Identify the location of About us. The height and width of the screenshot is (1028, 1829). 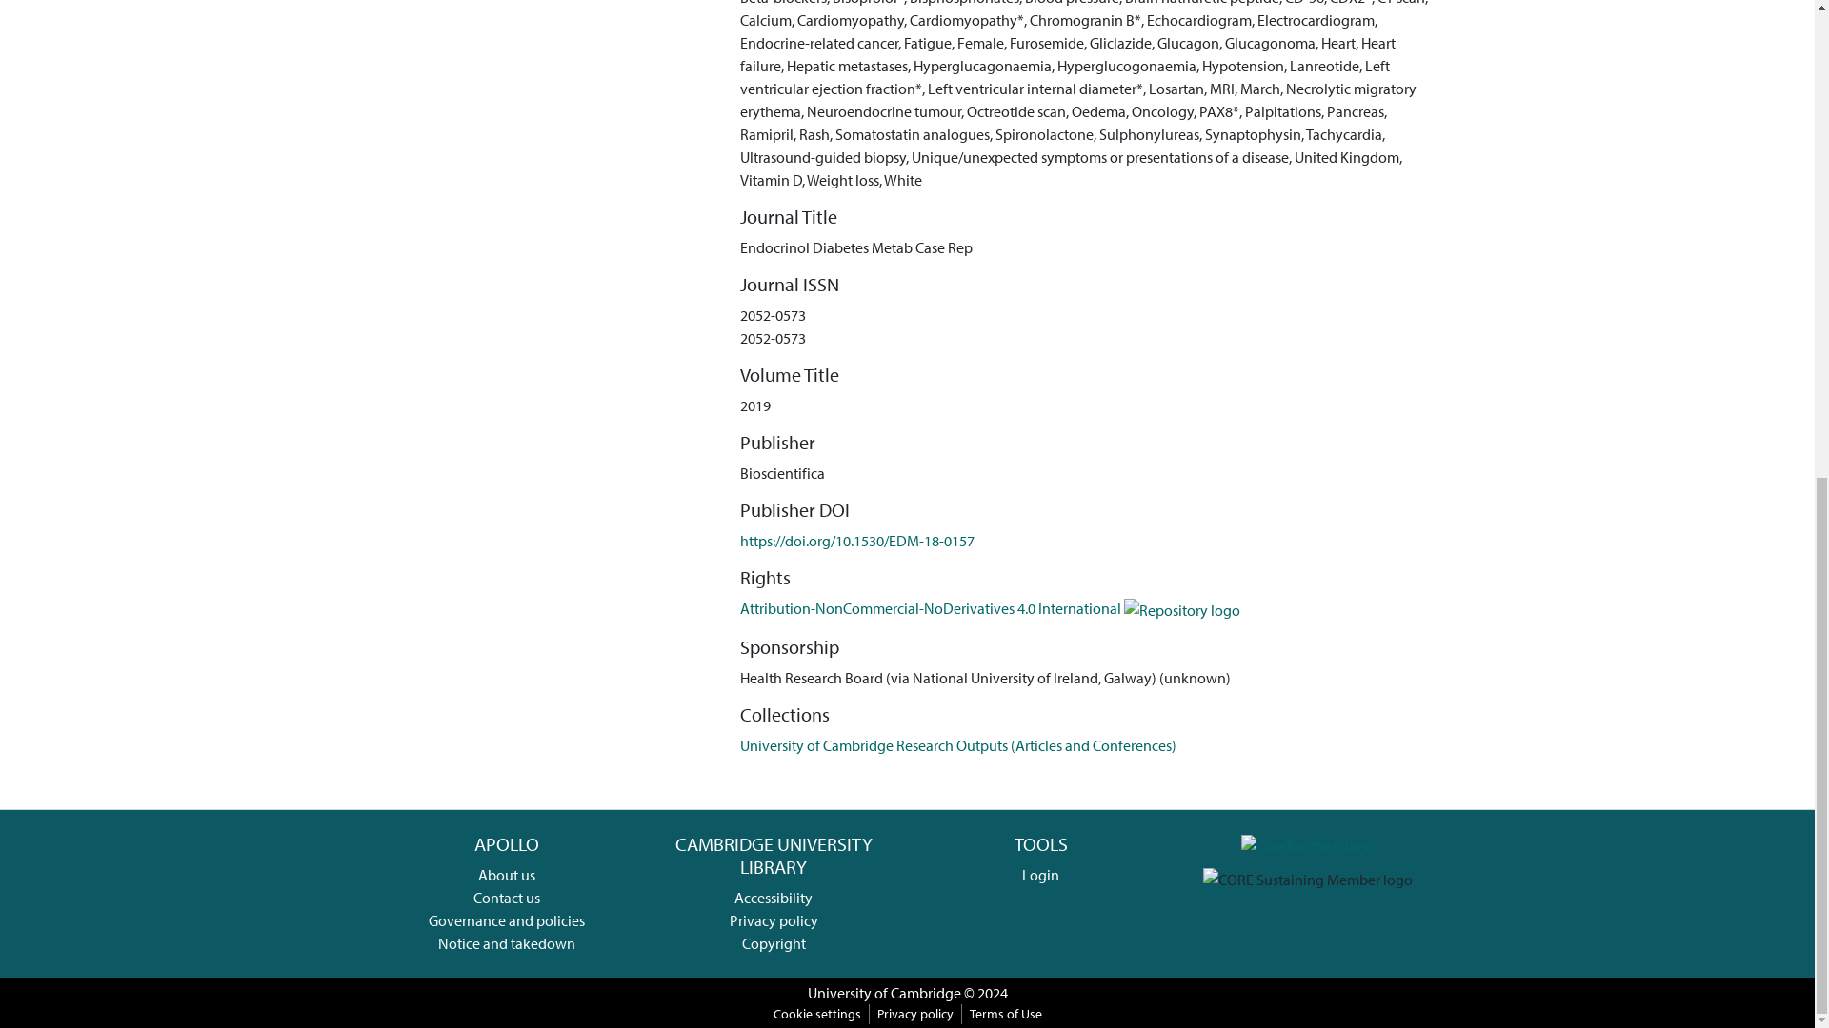
(507, 874).